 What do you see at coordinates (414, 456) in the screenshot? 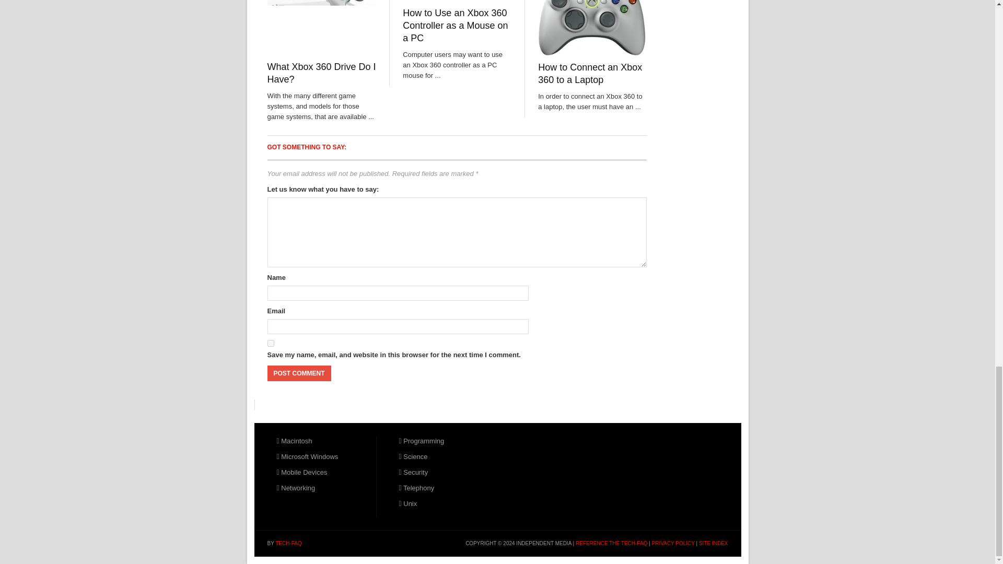
I see `Science` at bounding box center [414, 456].